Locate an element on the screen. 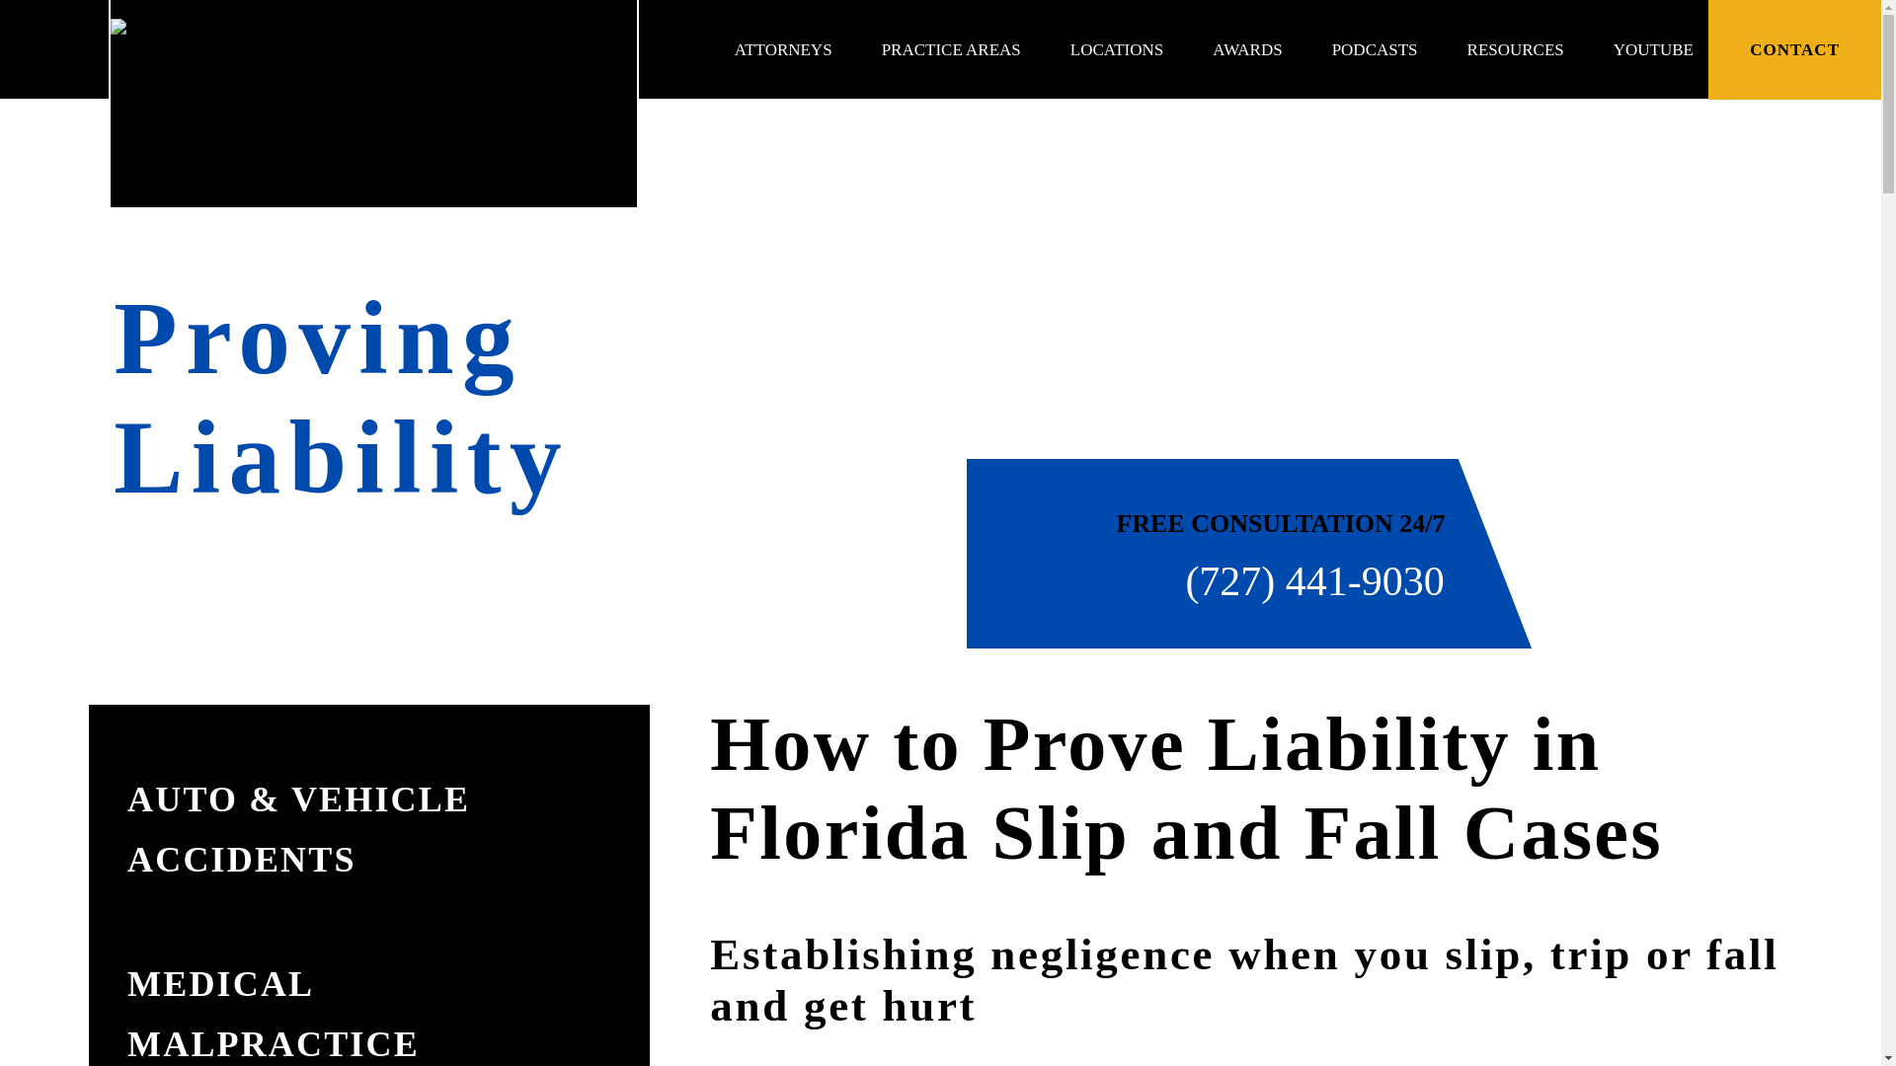  PRACTICE AREAS is located at coordinates (951, 49).